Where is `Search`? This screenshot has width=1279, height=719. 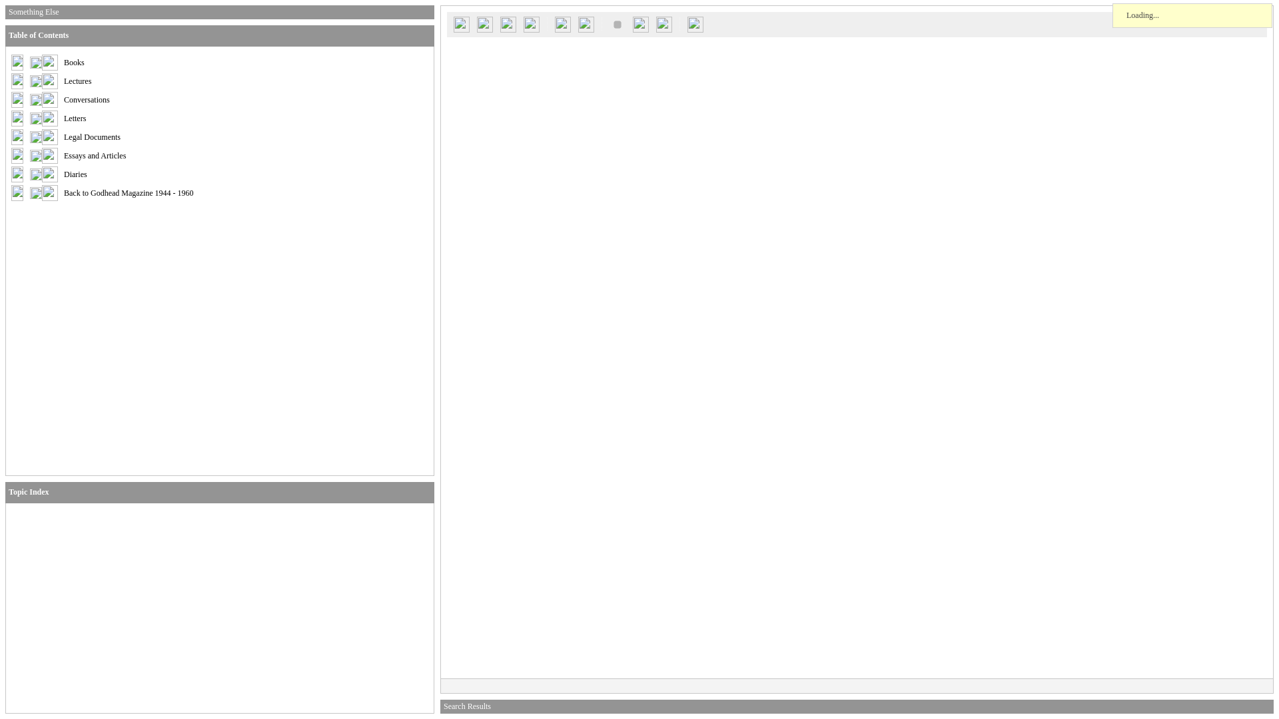 Search is located at coordinates (461, 24).